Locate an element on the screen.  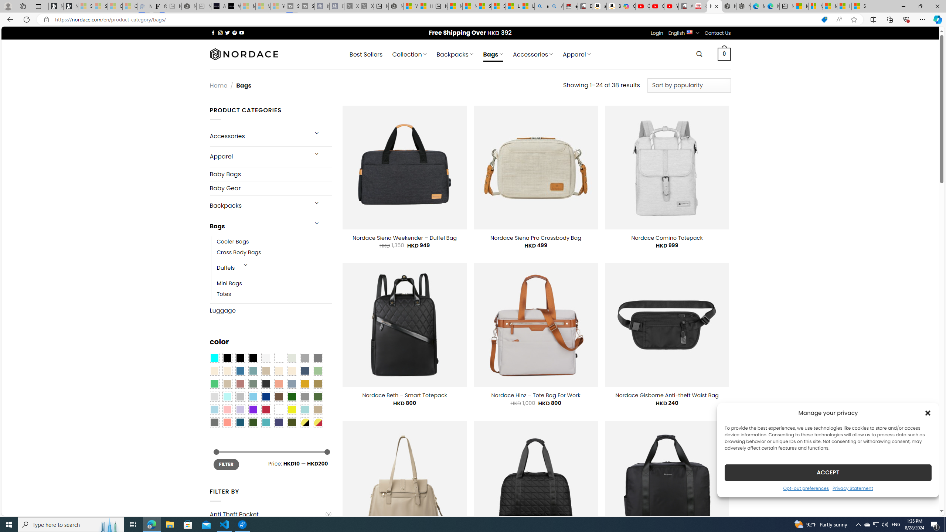
ACCEPT is located at coordinates (828, 472).